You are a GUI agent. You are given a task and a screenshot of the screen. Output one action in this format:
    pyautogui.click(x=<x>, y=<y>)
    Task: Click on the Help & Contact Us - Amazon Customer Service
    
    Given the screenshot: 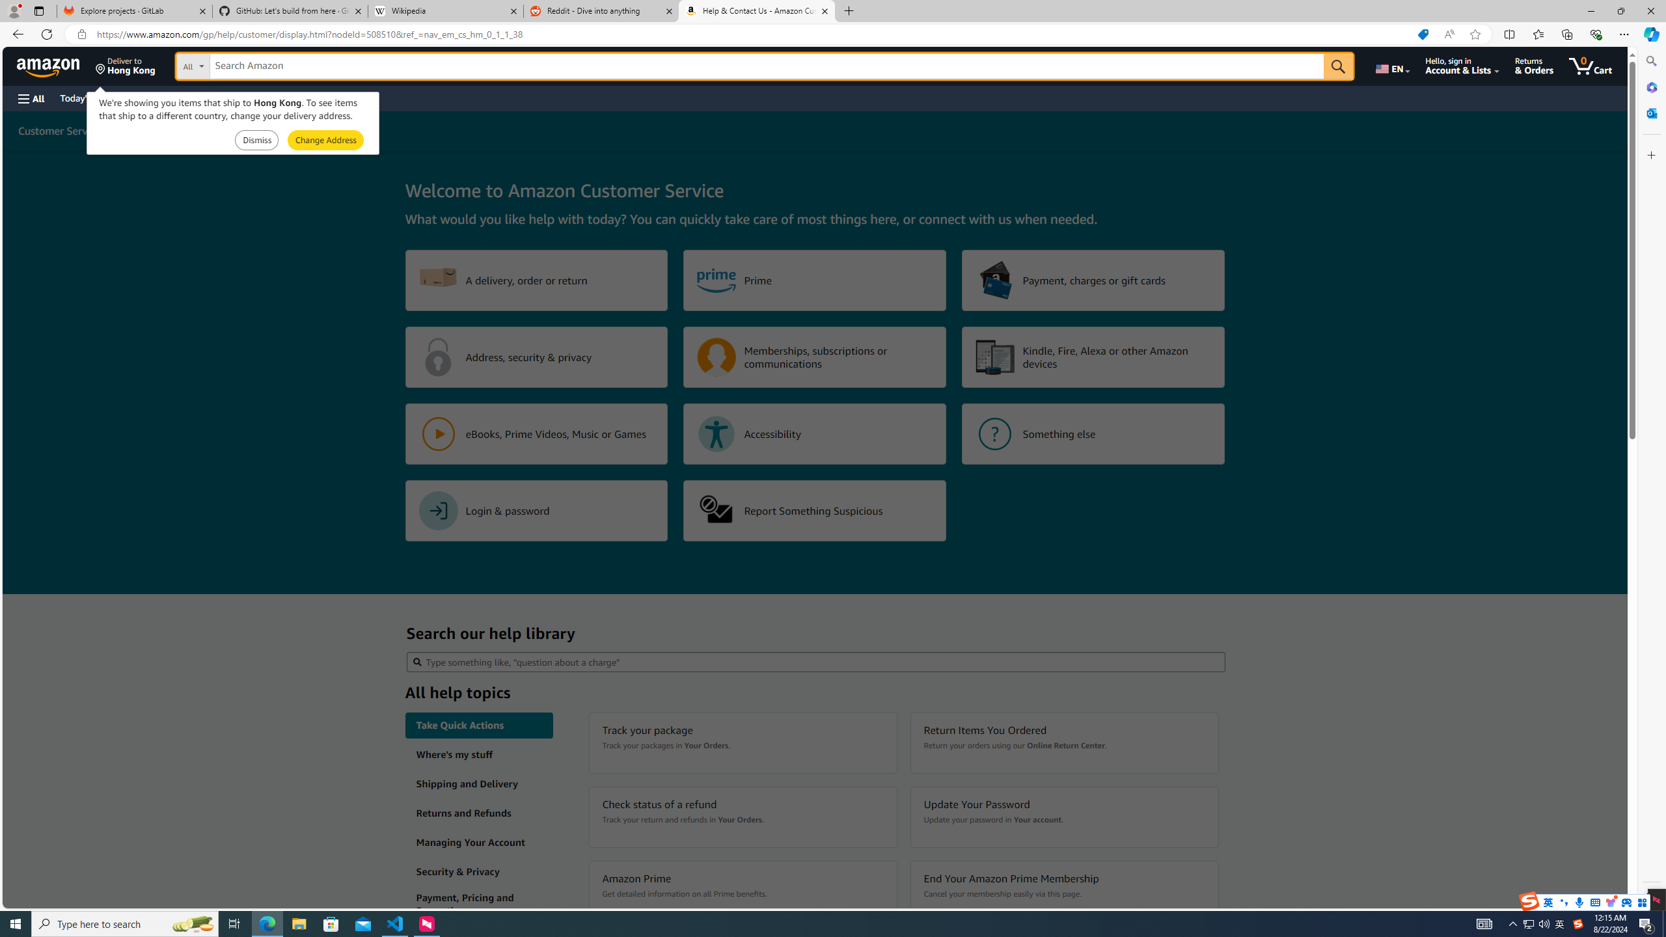 What is the action you would take?
    pyautogui.click(x=756, y=11)
    